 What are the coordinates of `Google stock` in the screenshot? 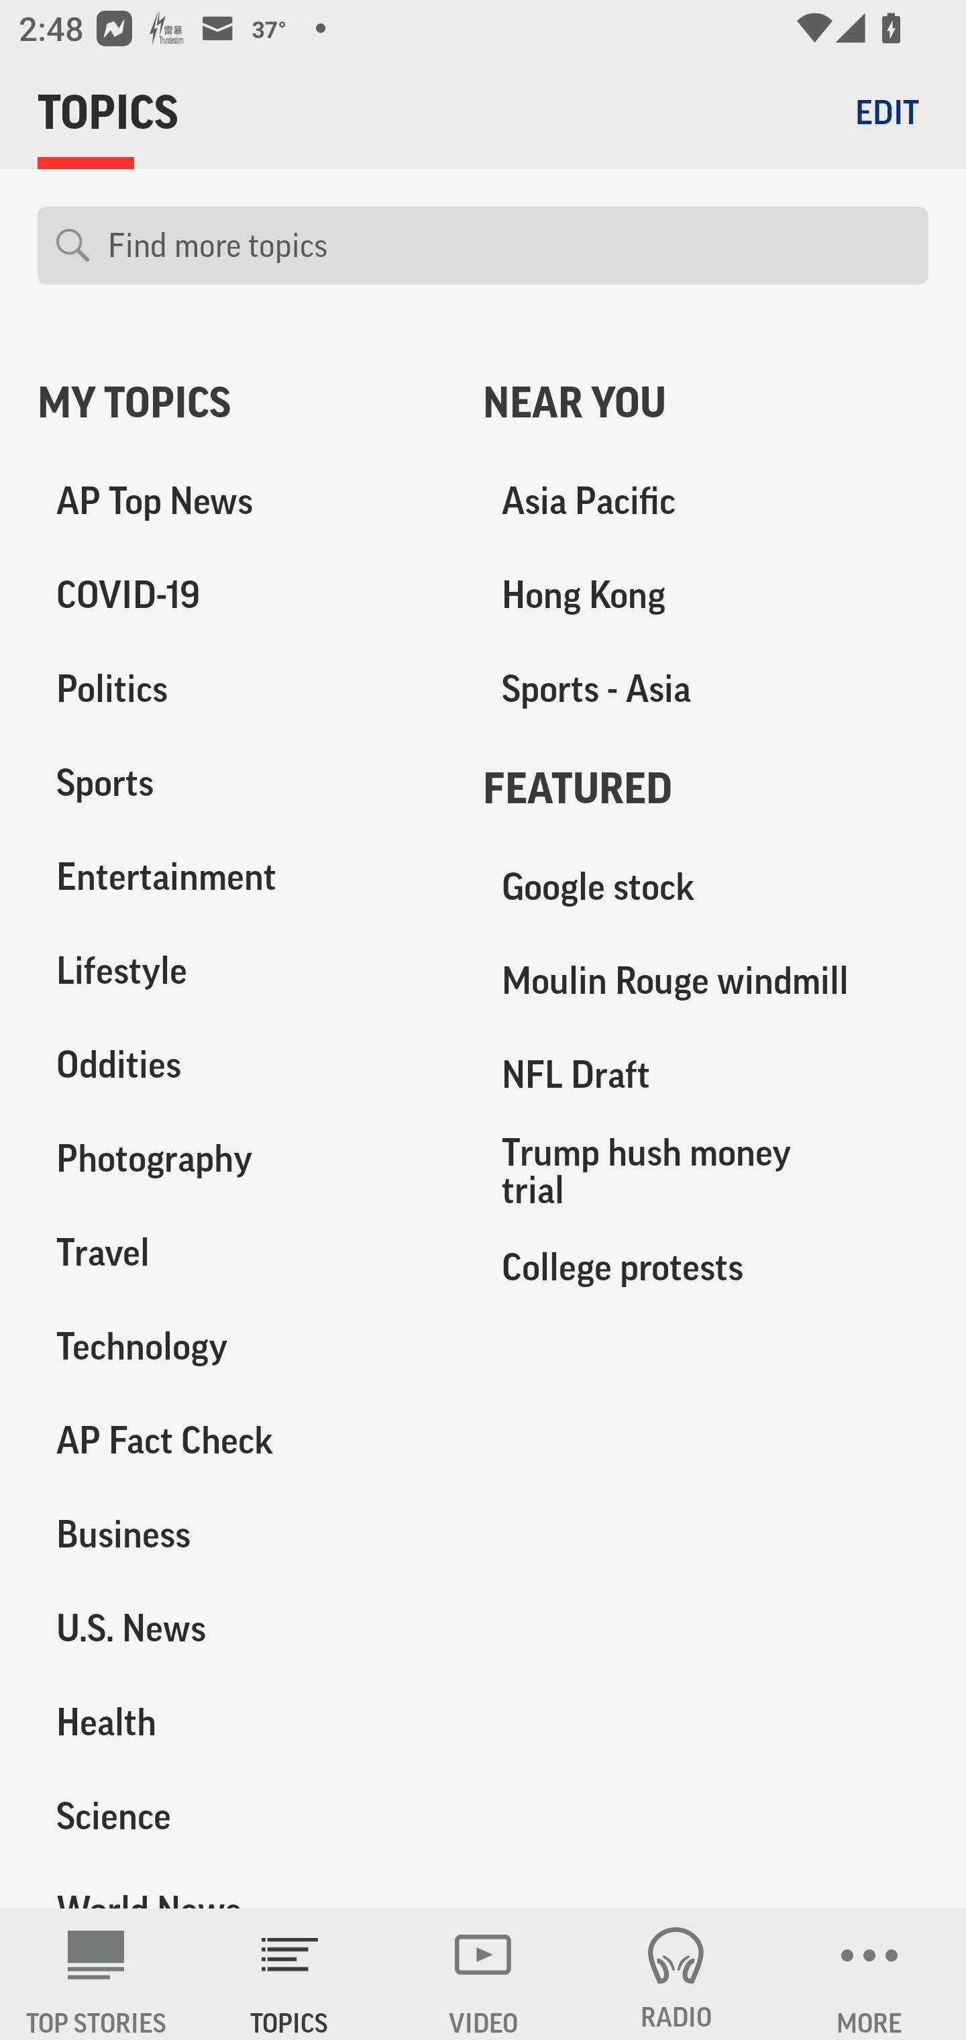 It's located at (706, 887).